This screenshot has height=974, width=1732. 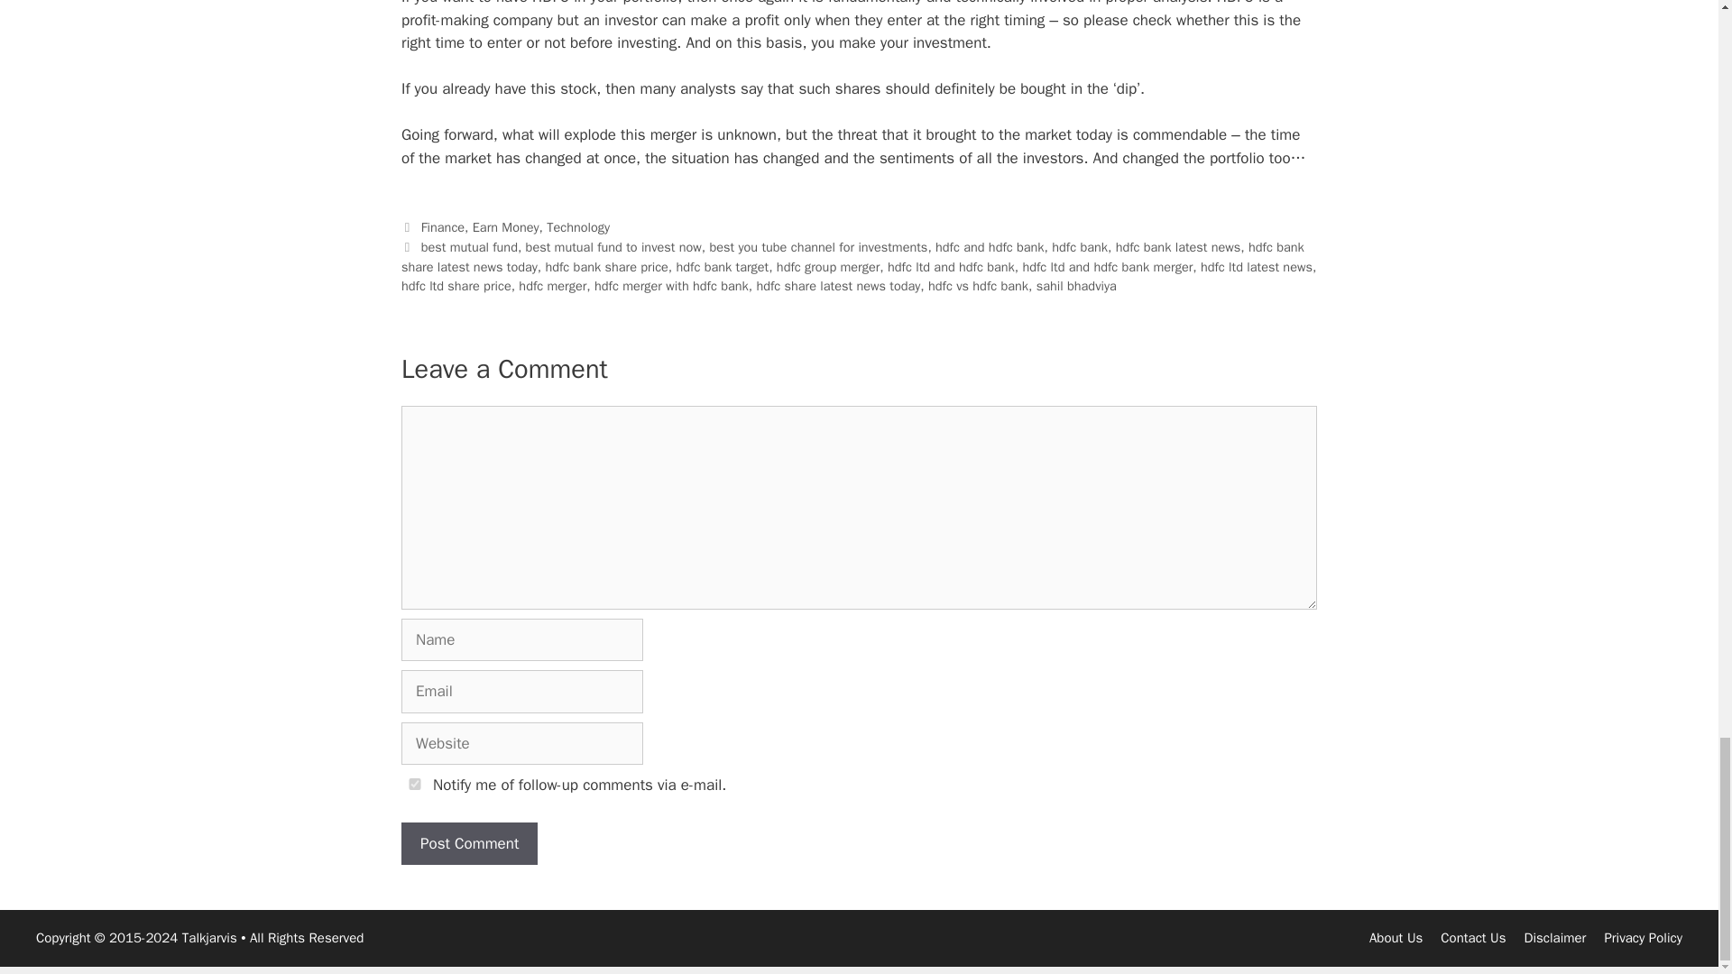 What do you see at coordinates (469, 844) in the screenshot?
I see `Post Comment` at bounding box center [469, 844].